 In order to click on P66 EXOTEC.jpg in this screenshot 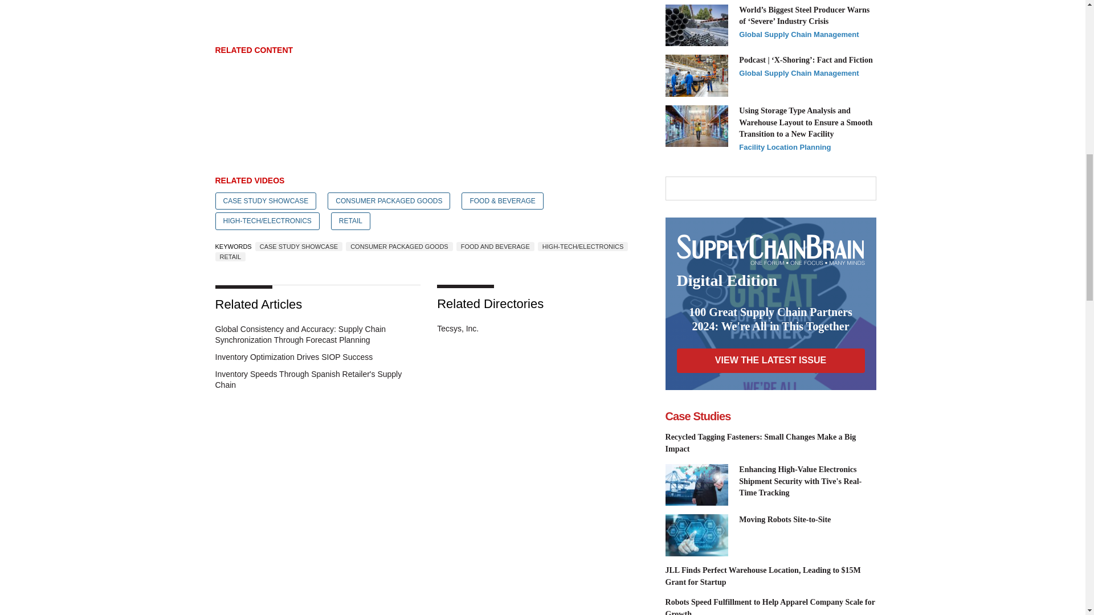, I will do `click(696, 535)`.